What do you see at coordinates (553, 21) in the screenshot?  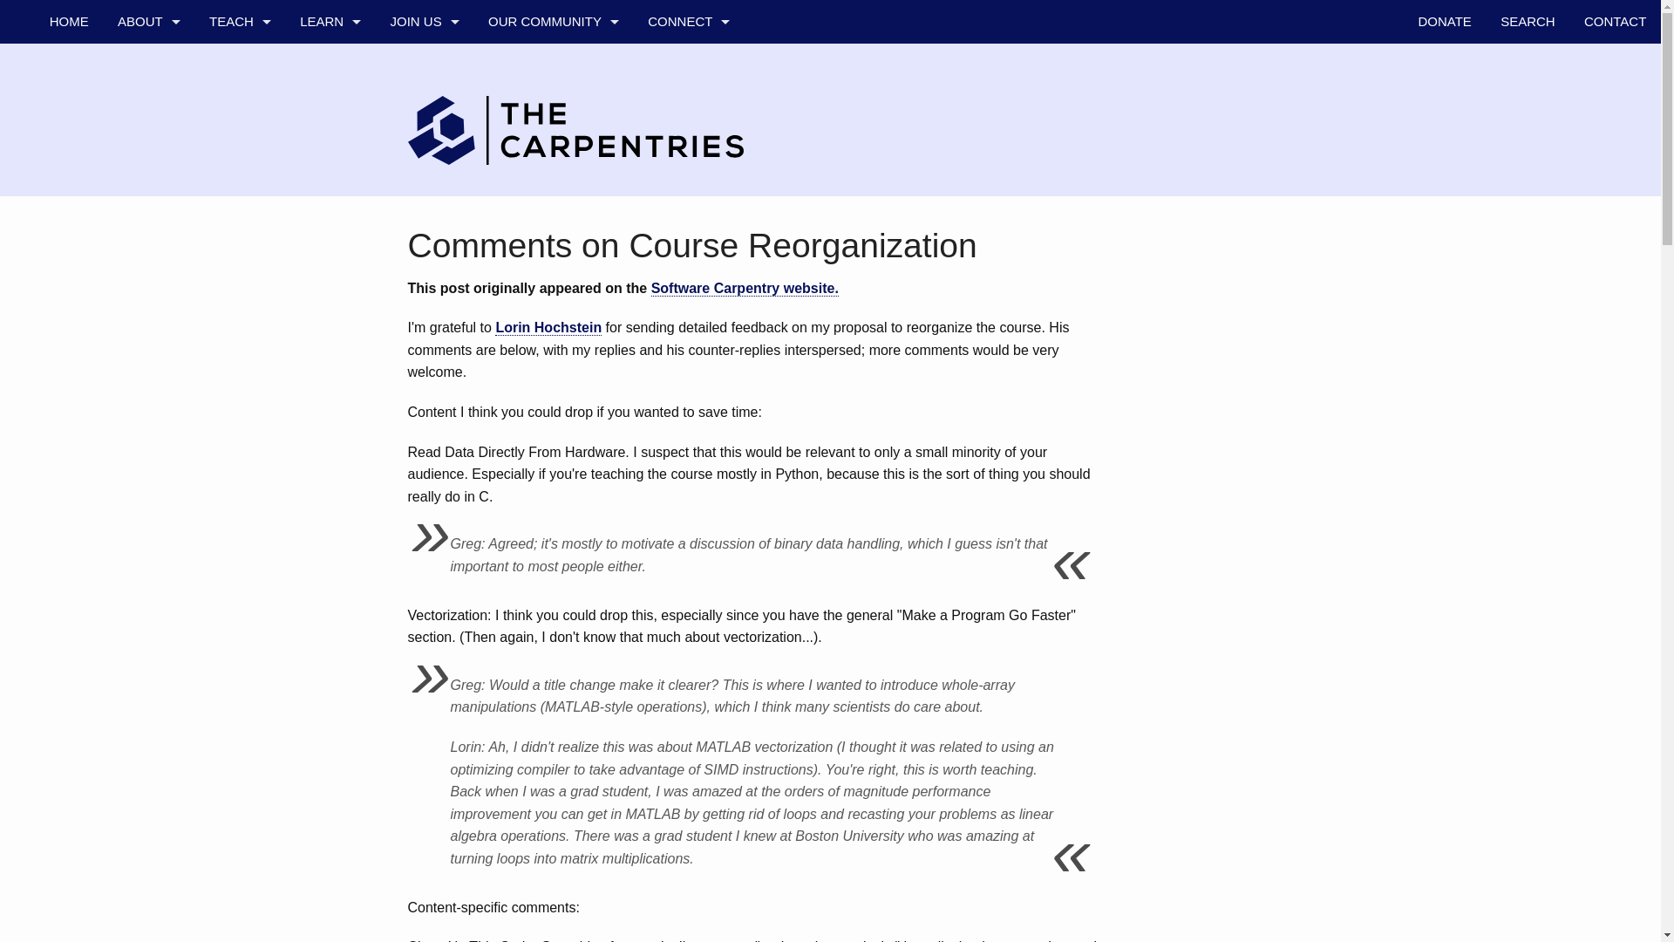 I see `OUR COMMUNITY` at bounding box center [553, 21].